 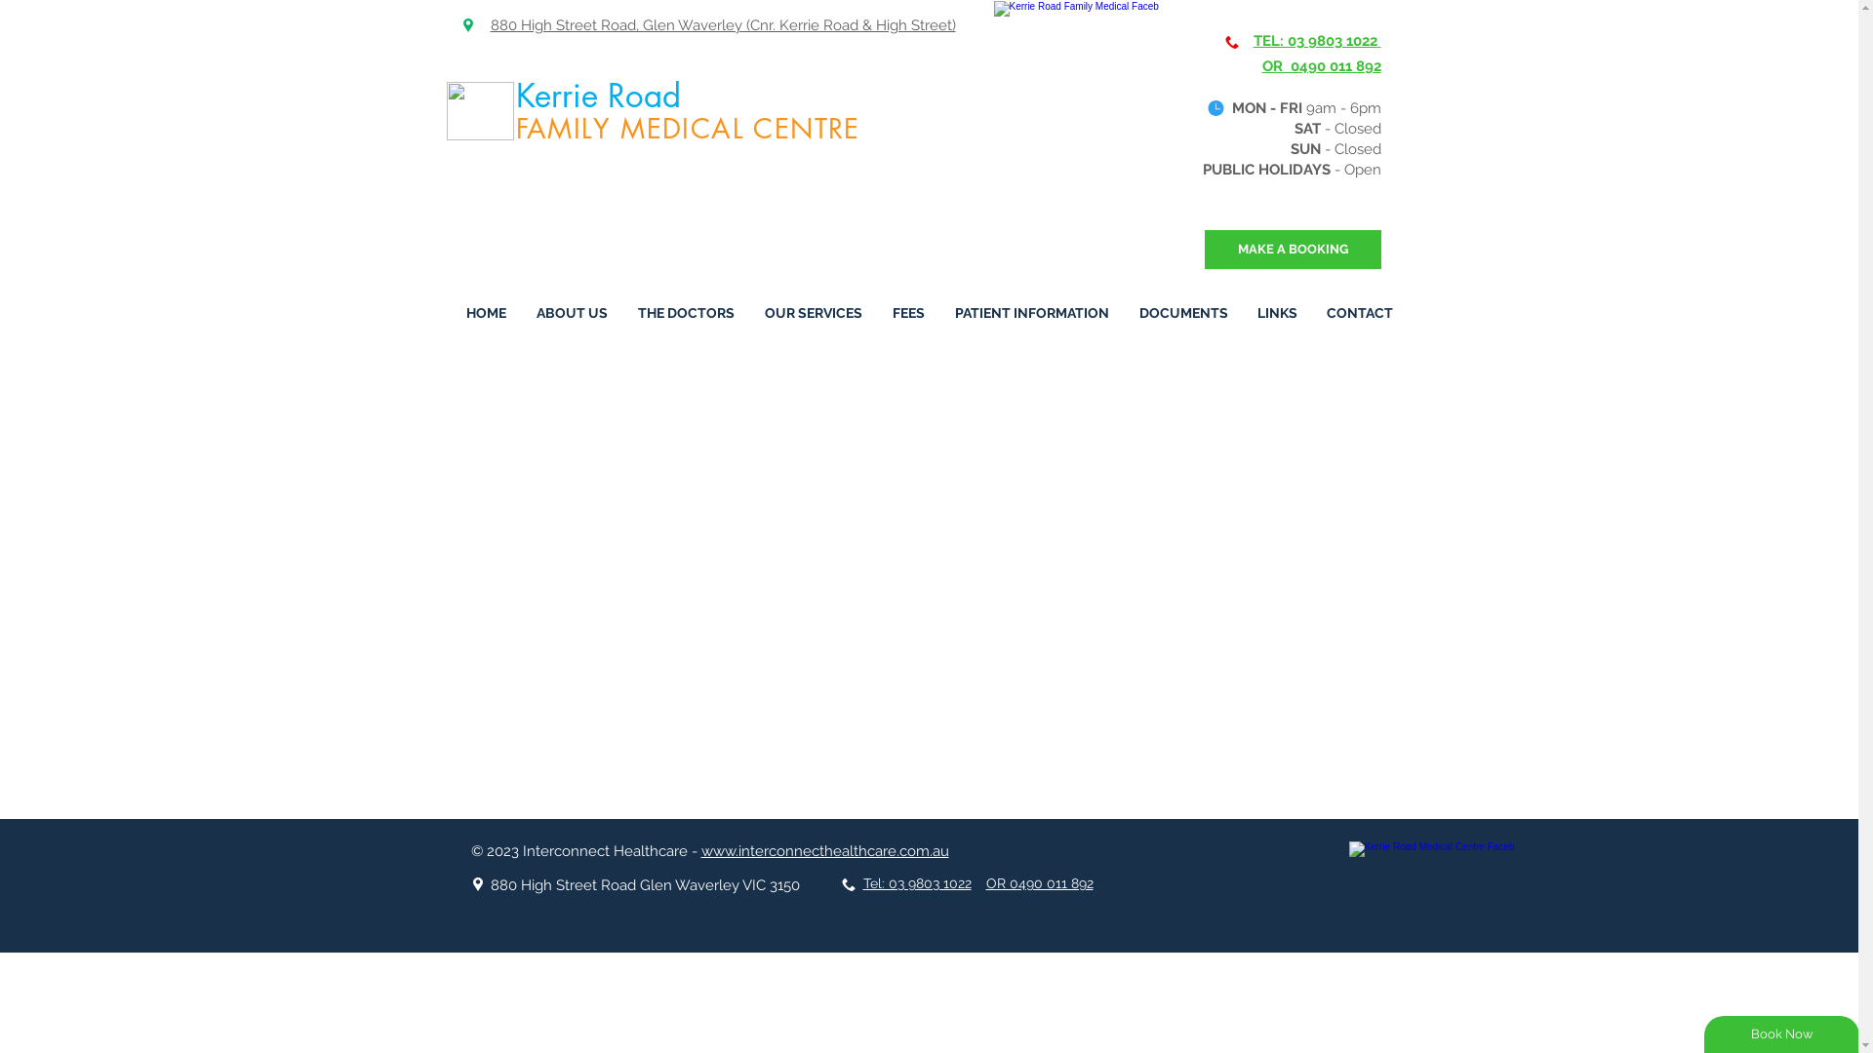 What do you see at coordinates (572, 314) in the screenshot?
I see `ABOUT US` at bounding box center [572, 314].